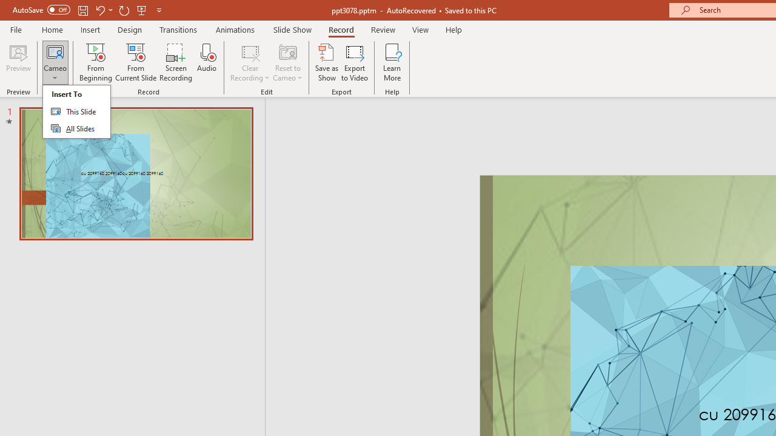  What do you see at coordinates (383, 29) in the screenshot?
I see `Review` at bounding box center [383, 29].